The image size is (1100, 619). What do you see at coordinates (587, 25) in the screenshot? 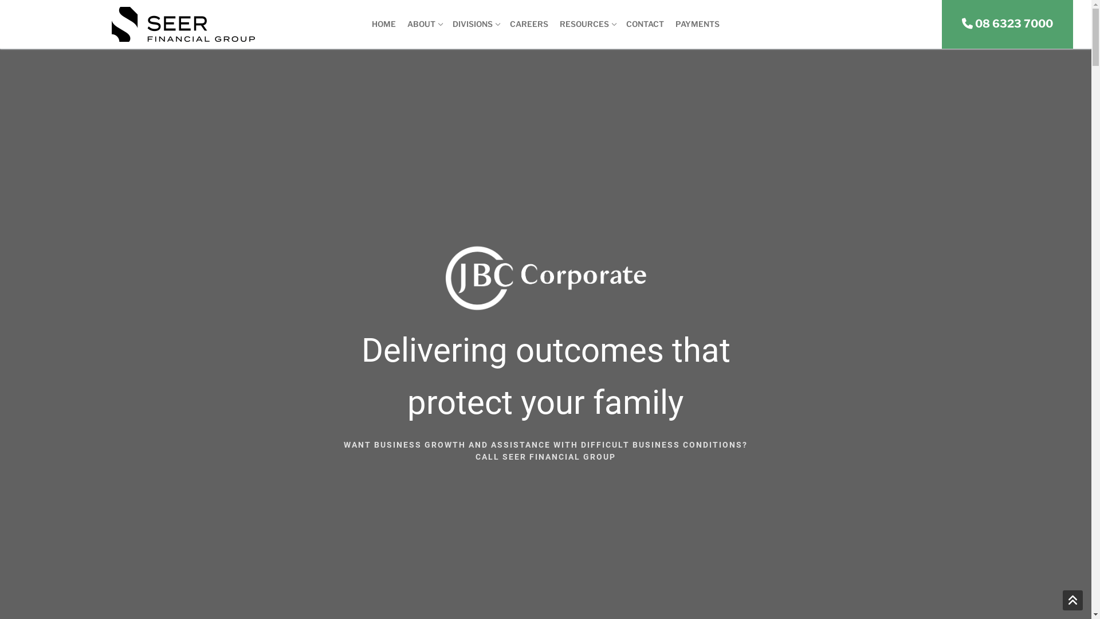
I see `RESOURCES
 ` at bounding box center [587, 25].